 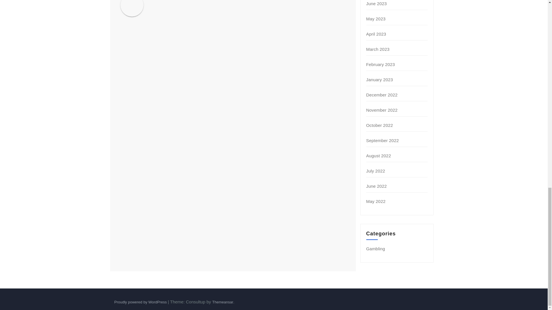 What do you see at coordinates (378, 49) in the screenshot?
I see `March 2023` at bounding box center [378, 49].